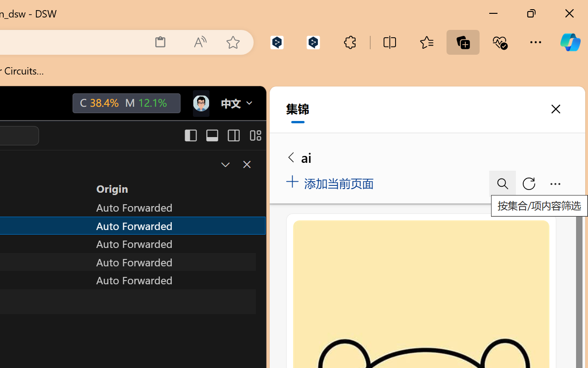 Image resolution: width=588 pixels, height=368 pixels. I want to click on Toggle Primary Side Bar (Ctrl+B), so click(190, 135).